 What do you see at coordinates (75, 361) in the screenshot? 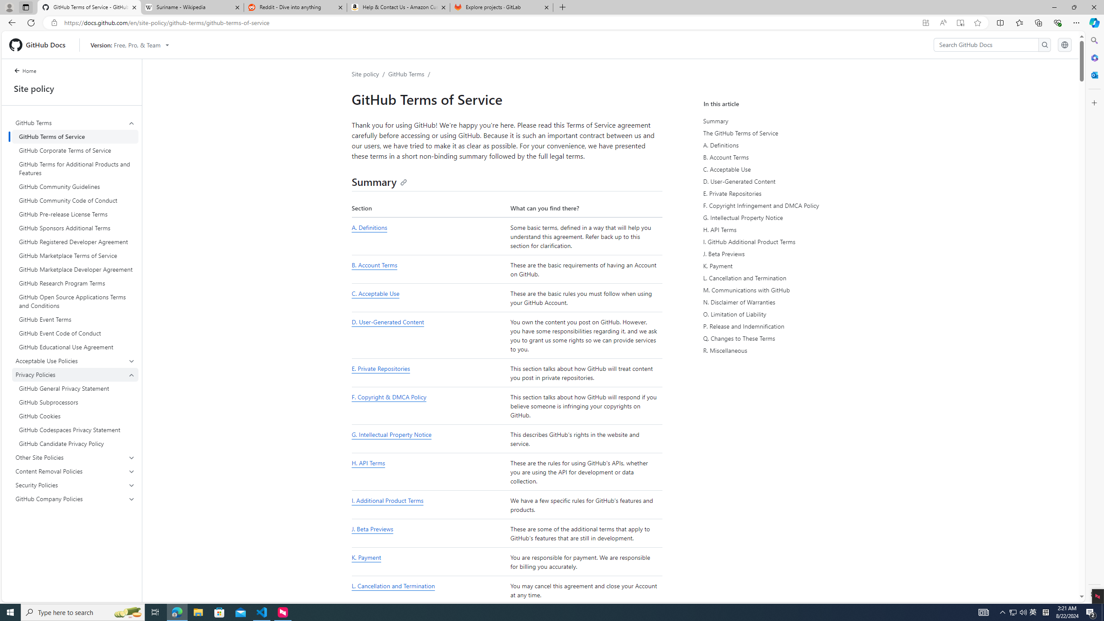
I see `Acceptable Use Policies` at bounding box center [75, 361].